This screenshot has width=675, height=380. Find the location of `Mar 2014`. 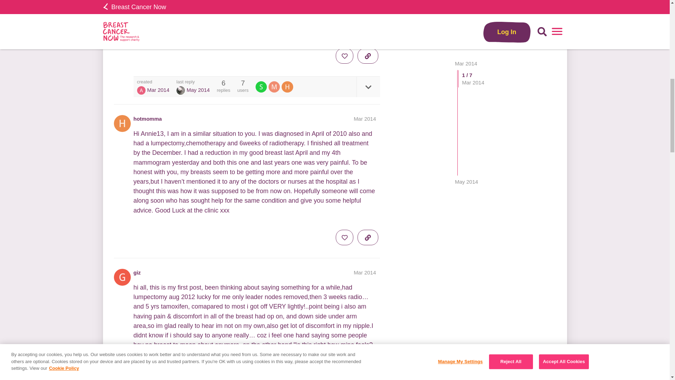

Mar 2014 is located at coordinates (365, 272).